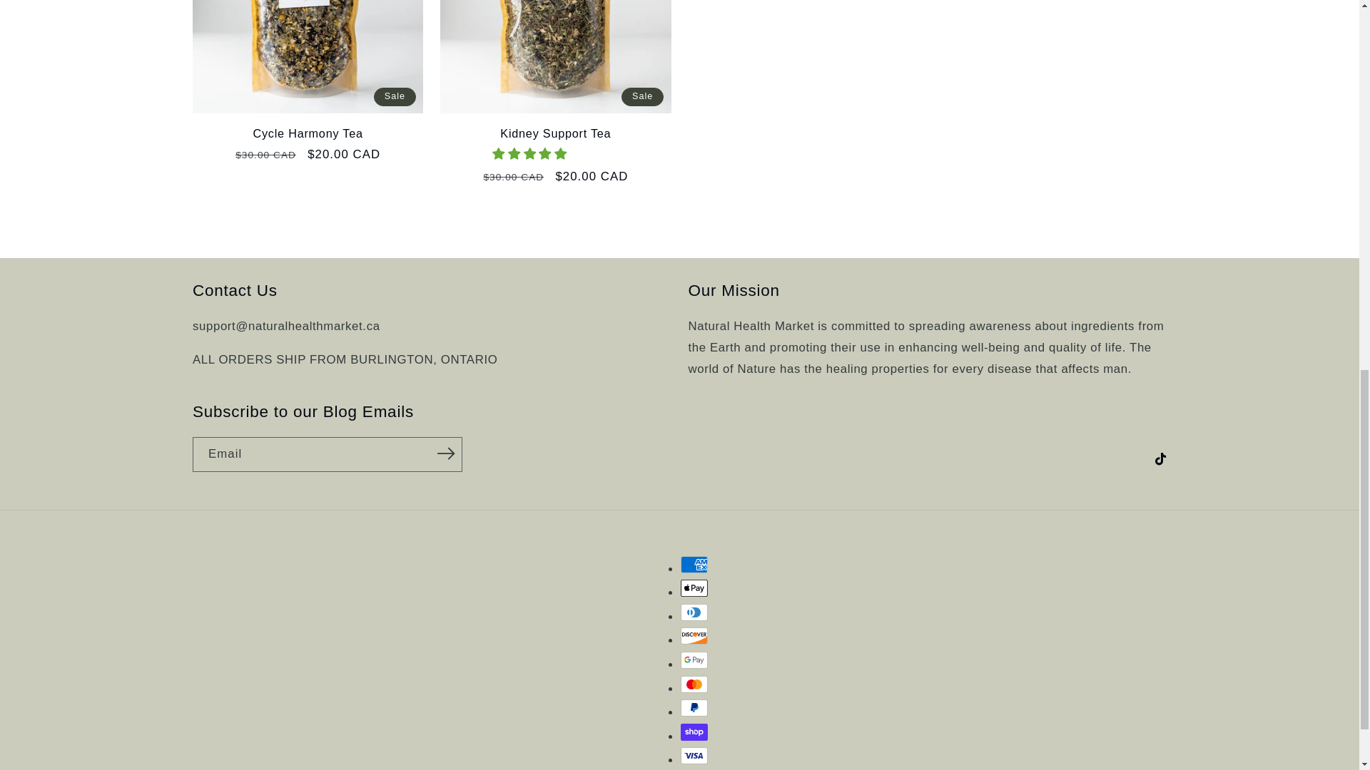 The height and width of the screenshot is (770, 1370). What do you see at coordinates (694, 731) in the screenshot?
I see `Shop Pay` at bounding box center [694, 731].